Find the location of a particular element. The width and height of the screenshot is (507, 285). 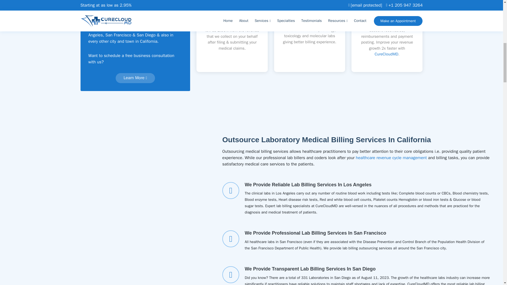

We Provide Reliable Lab Billing Services In Los Angeles is located at coordinates (308, 185).